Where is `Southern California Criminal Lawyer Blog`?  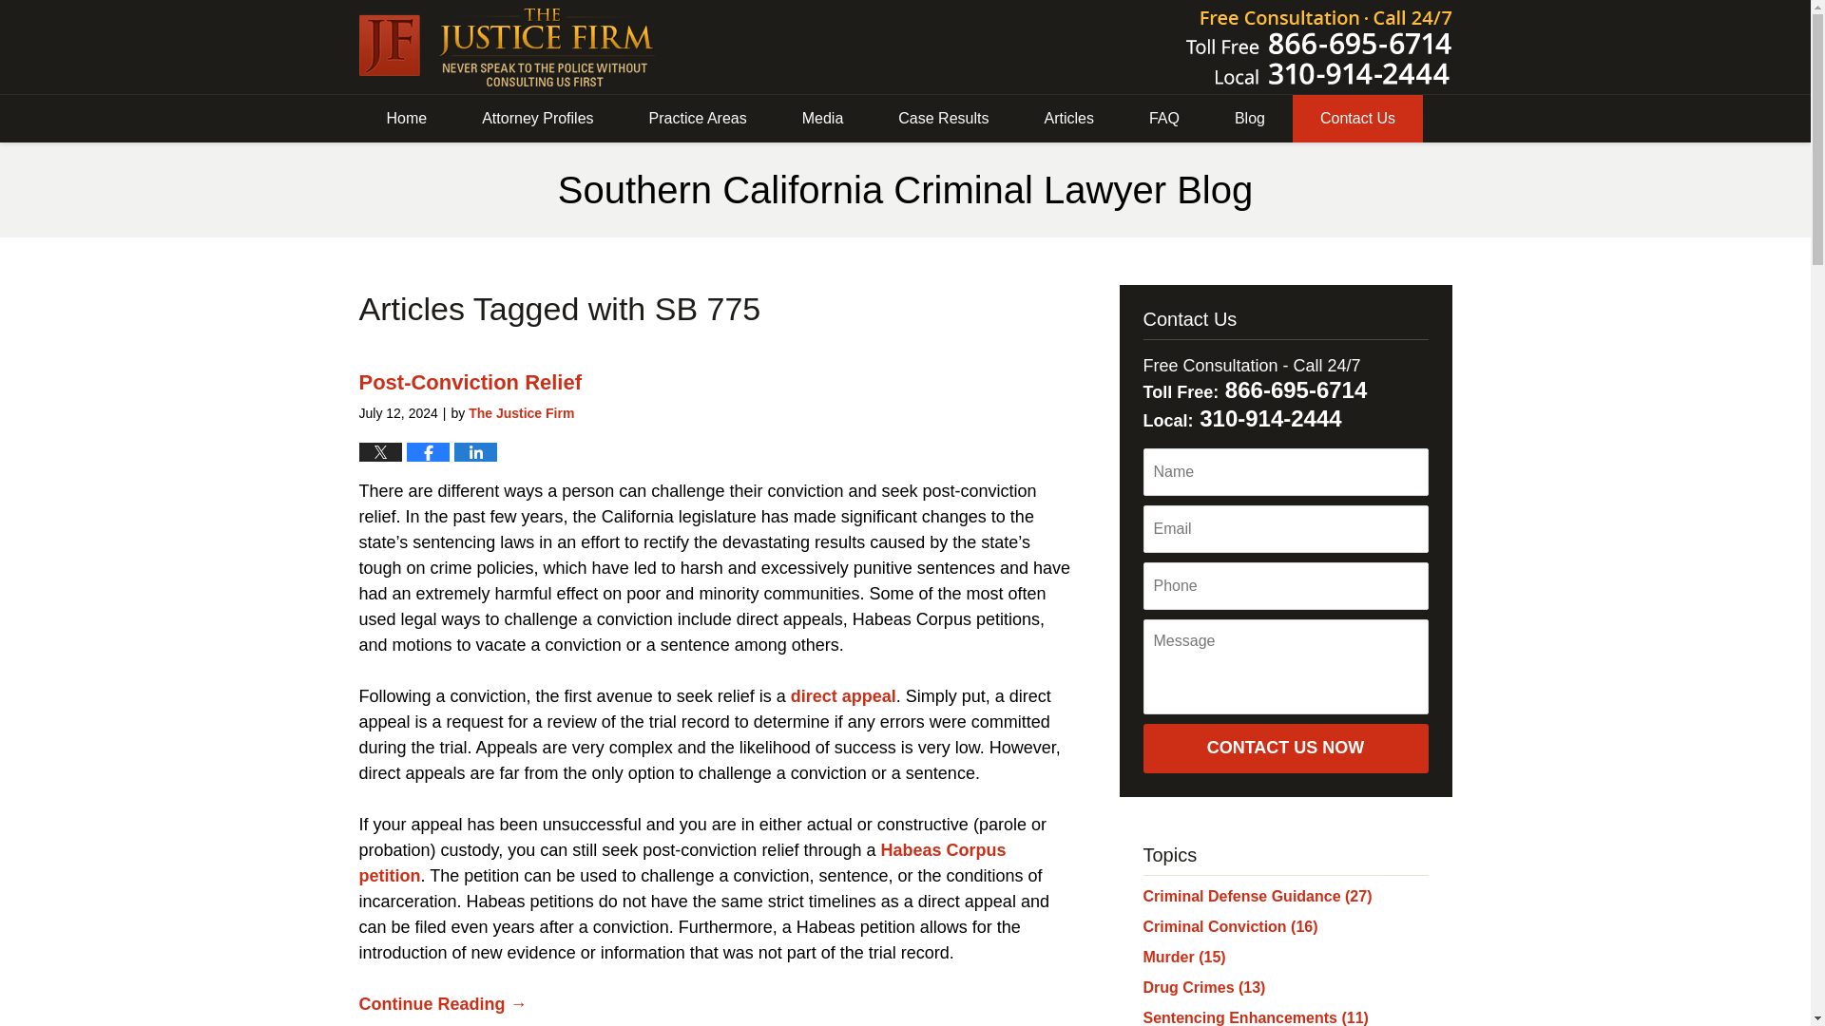 Southern California Criminal Lawyer Blog is located at coordinates (508, 47).